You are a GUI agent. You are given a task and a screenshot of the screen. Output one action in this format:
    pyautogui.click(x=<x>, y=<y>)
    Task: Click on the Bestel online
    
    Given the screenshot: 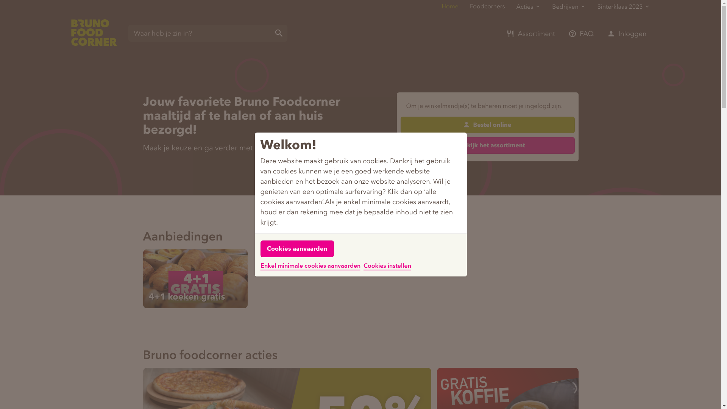 What is the action you would take?
    pyautogui.click(x=488, y=125)
    